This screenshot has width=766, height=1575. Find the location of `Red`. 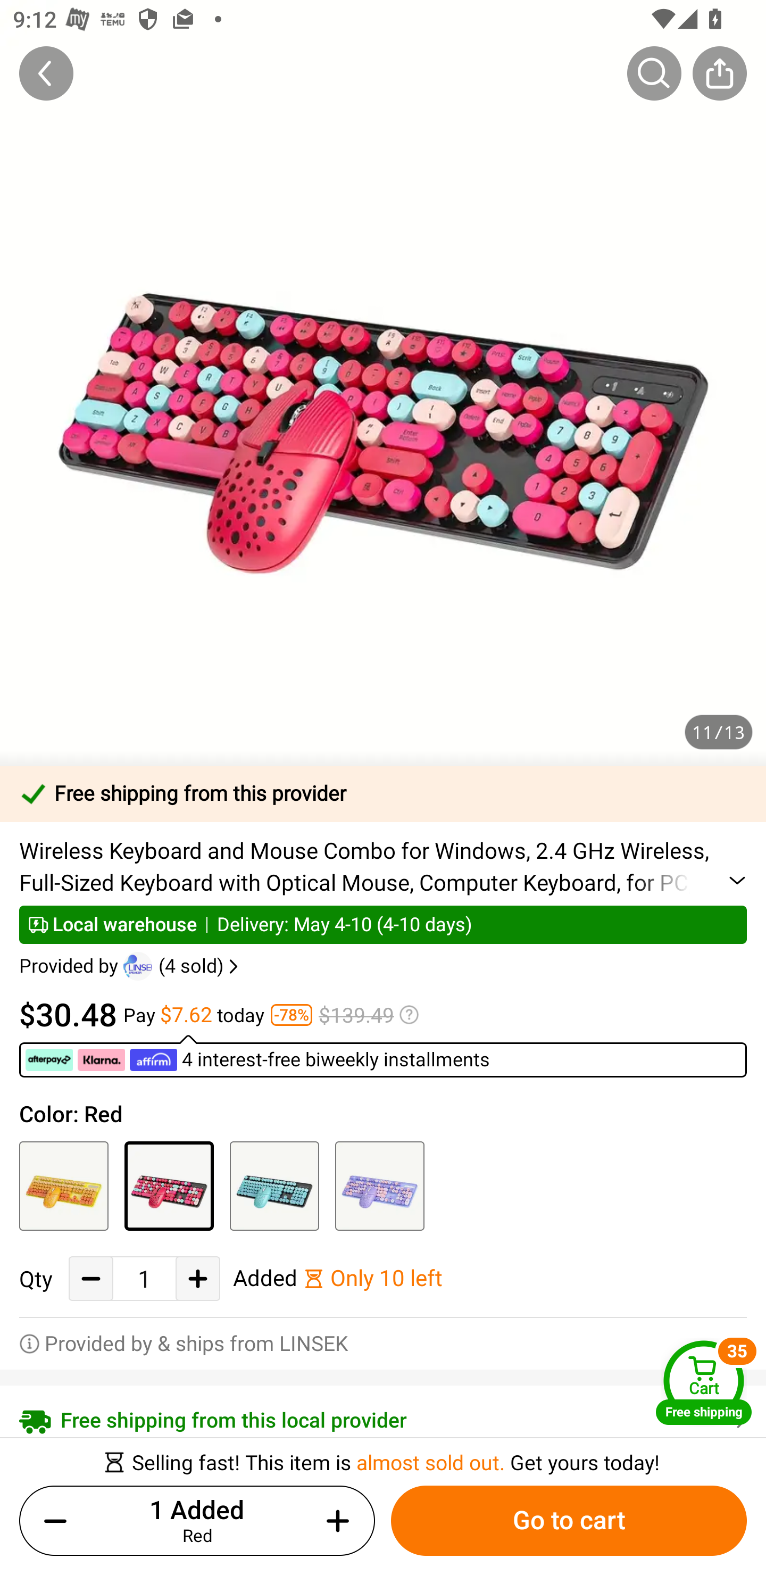

Red is located at coordinates (169, 1186).